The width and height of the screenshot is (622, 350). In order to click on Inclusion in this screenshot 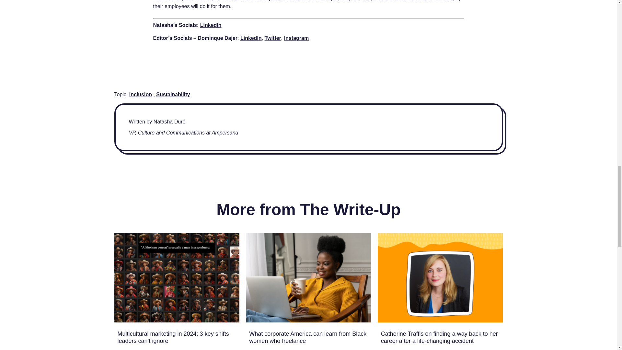, I will do `click(141, 94)`.